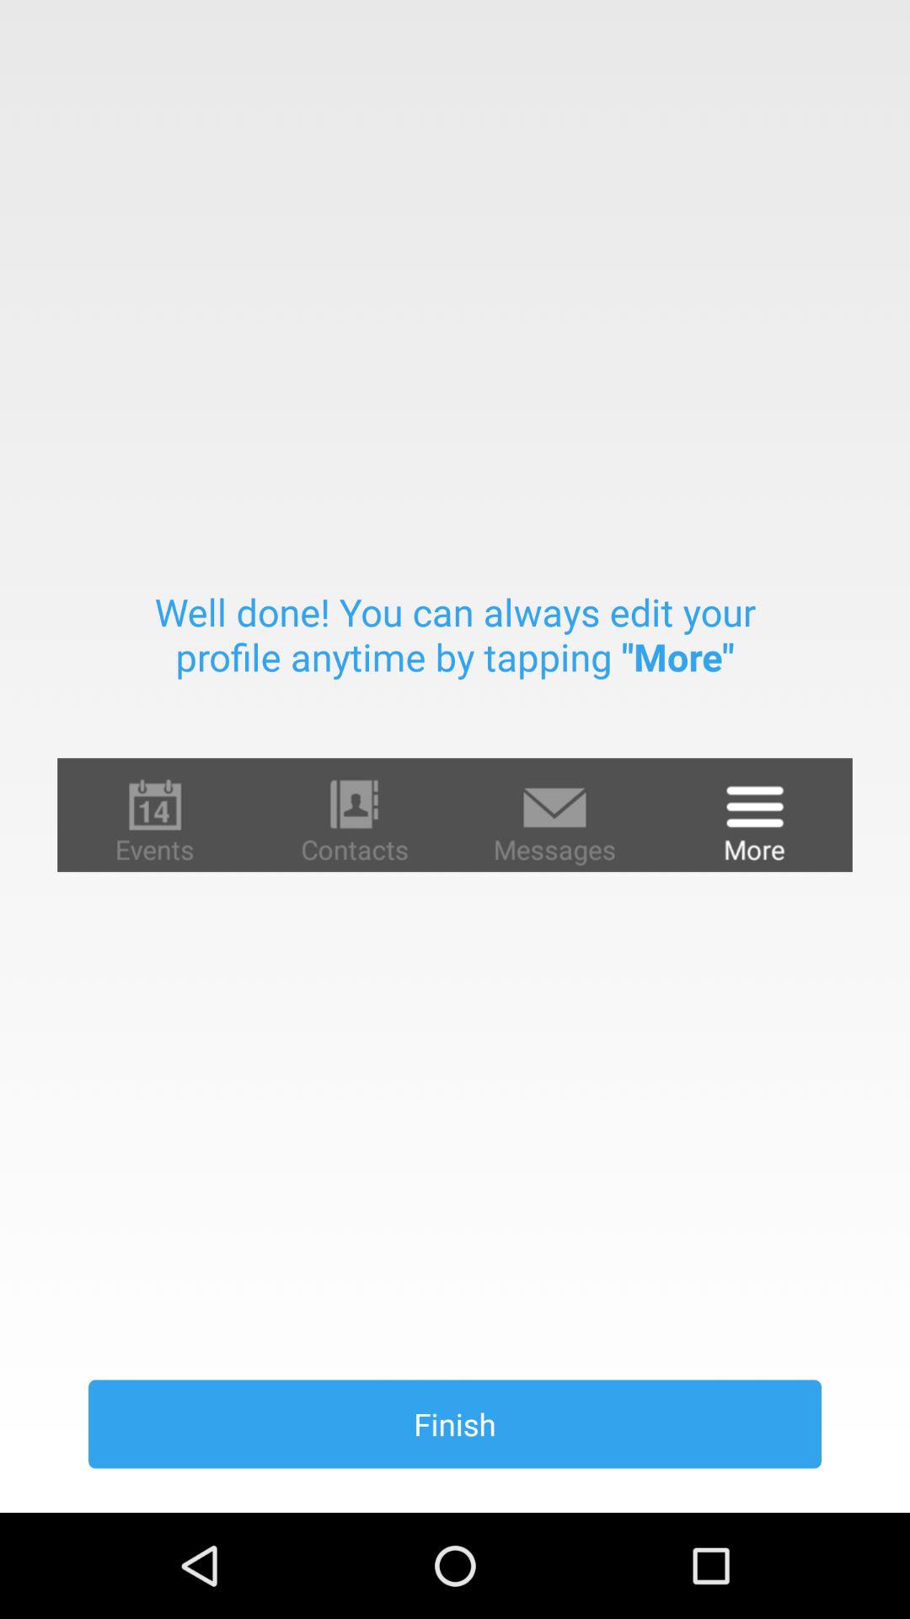 The height and width of the screenshot is (1619, 910). Describe the element at coordinates (455, 1423) in the screenshot. I see `scroll to the finish icon` at that location.